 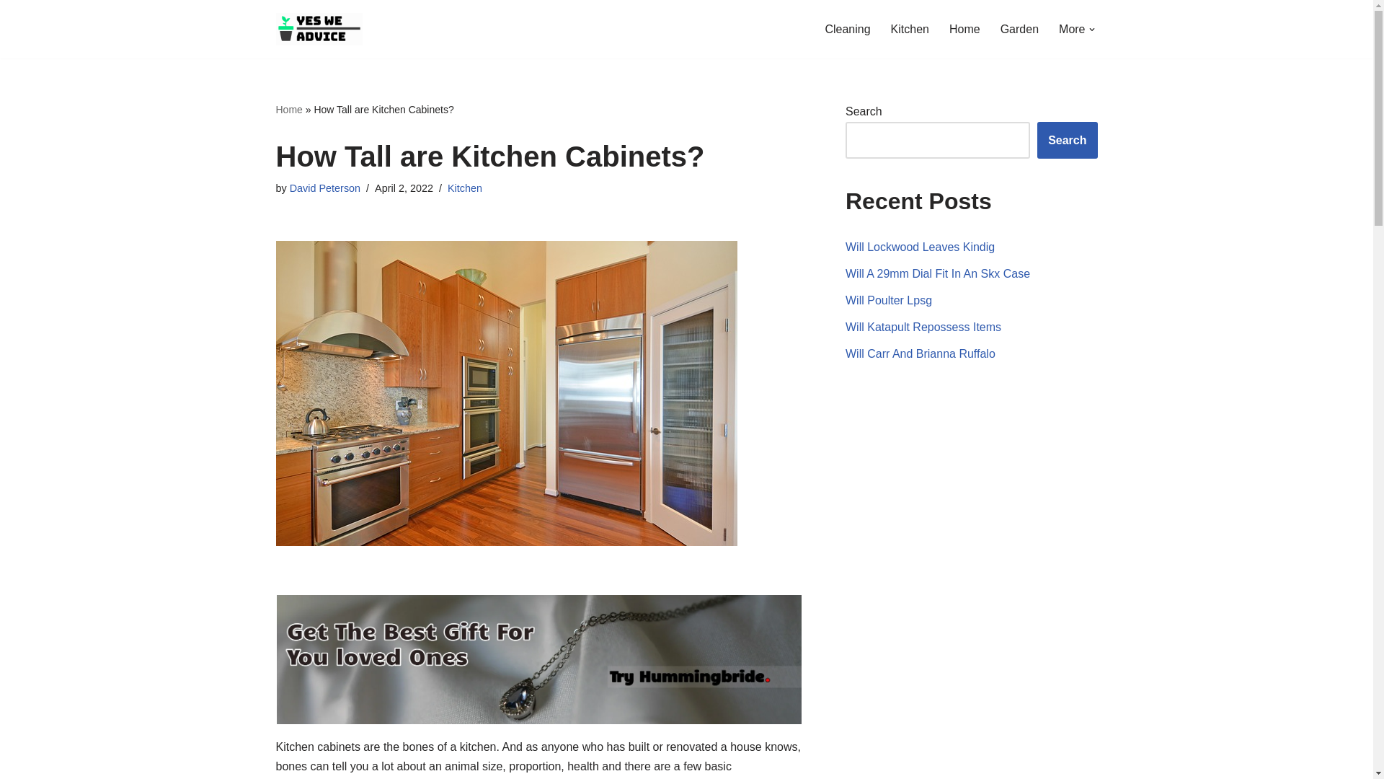 What do you see at coordinates (464, 188) in the screenshot?
I see `Kitchen` at bounding box center [464, 188].